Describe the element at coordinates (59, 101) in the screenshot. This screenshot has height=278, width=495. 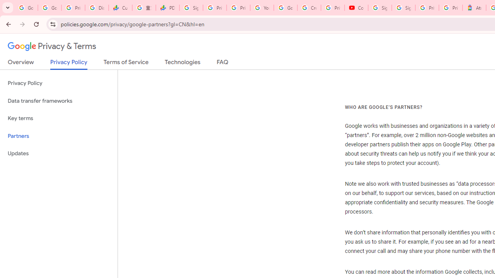
I see `Data transfer frameworks` at that location.